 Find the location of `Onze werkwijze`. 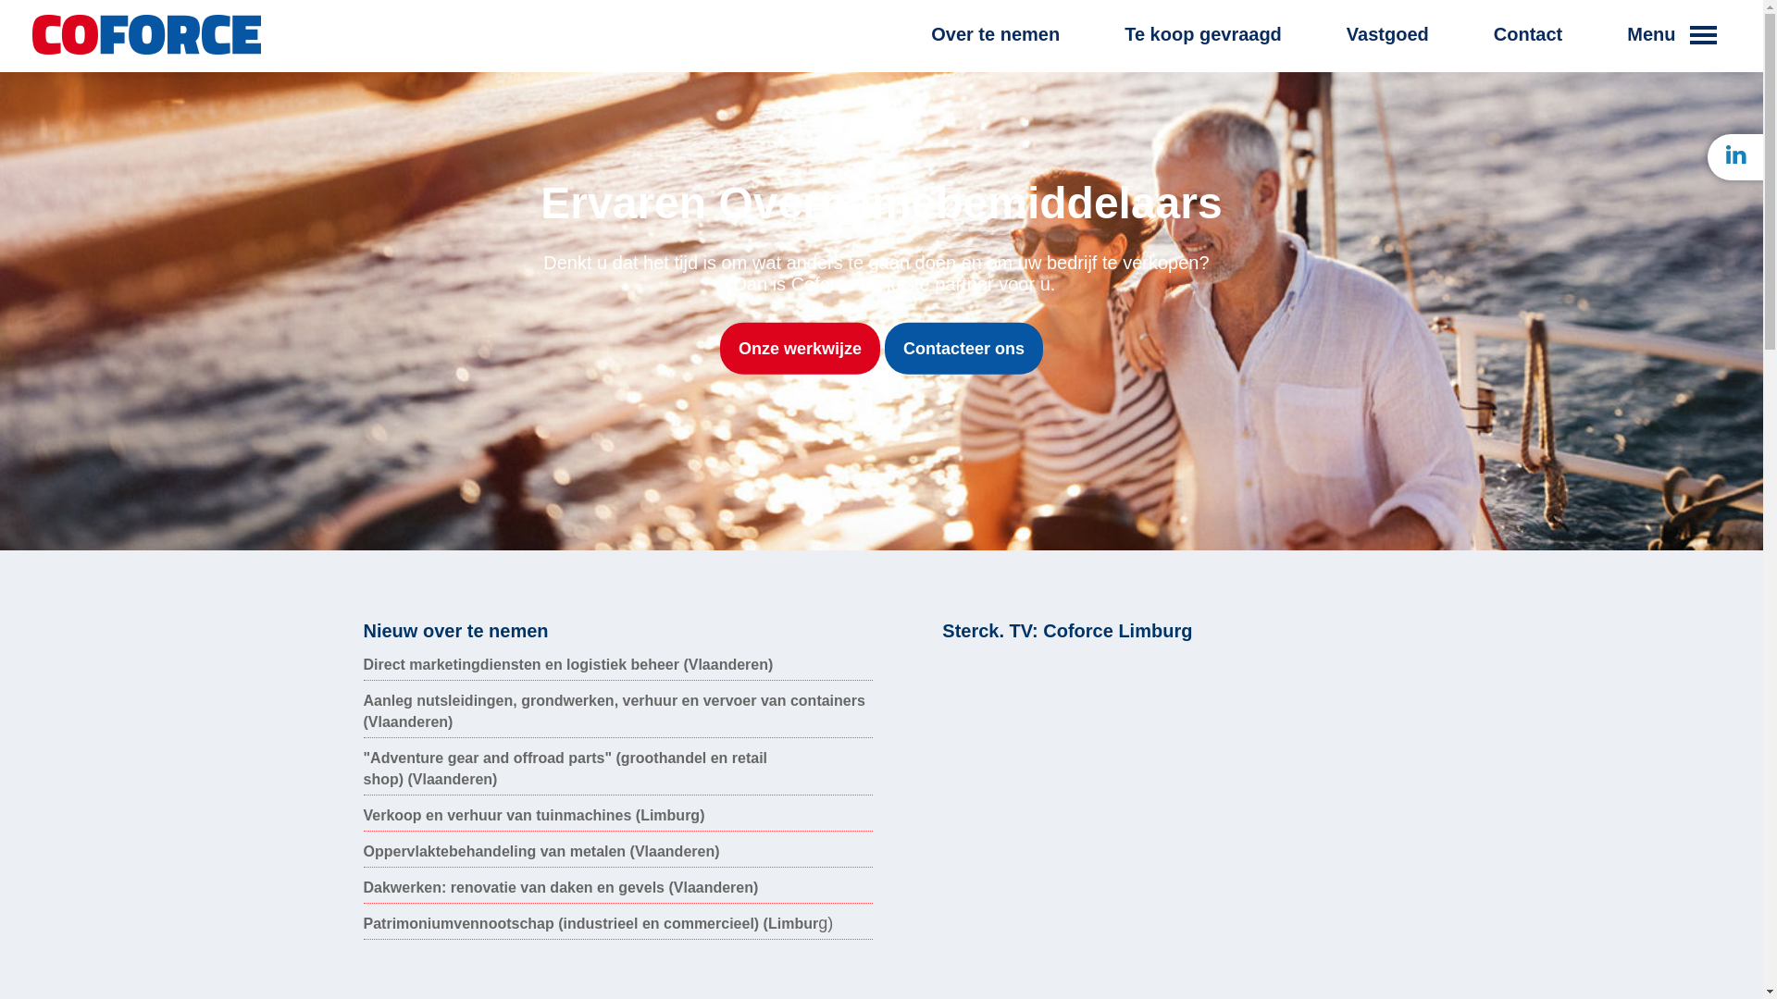

Onze werkwijze is located at coordinates (800, 349).